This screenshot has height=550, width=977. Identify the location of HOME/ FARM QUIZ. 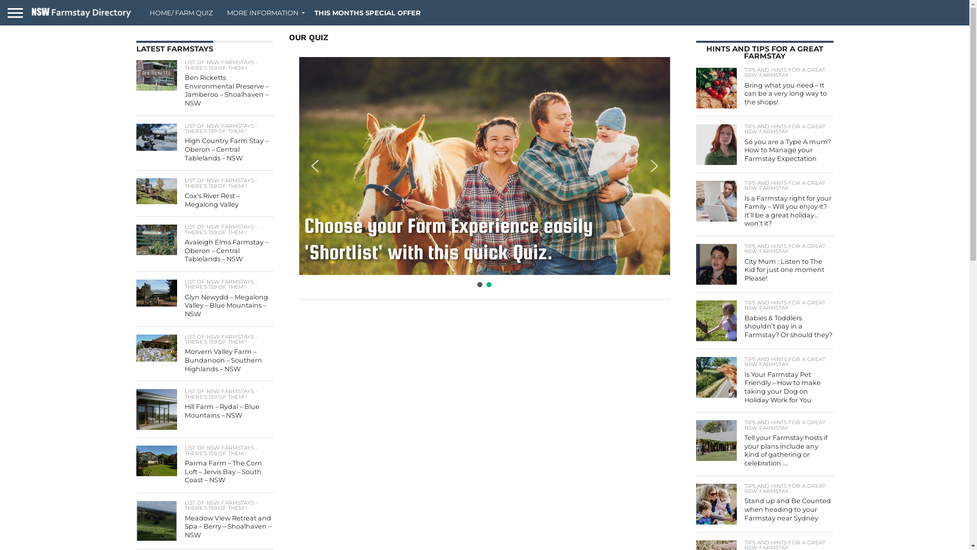
(181, 13).